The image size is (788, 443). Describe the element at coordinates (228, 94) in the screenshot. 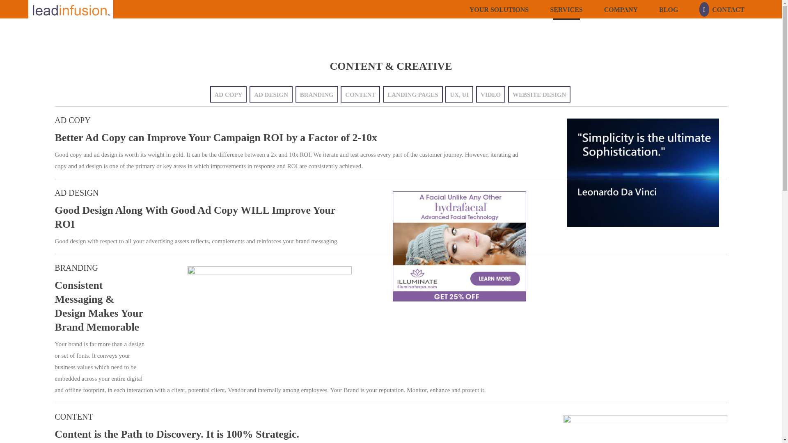

I see `AD COPY` at that location.